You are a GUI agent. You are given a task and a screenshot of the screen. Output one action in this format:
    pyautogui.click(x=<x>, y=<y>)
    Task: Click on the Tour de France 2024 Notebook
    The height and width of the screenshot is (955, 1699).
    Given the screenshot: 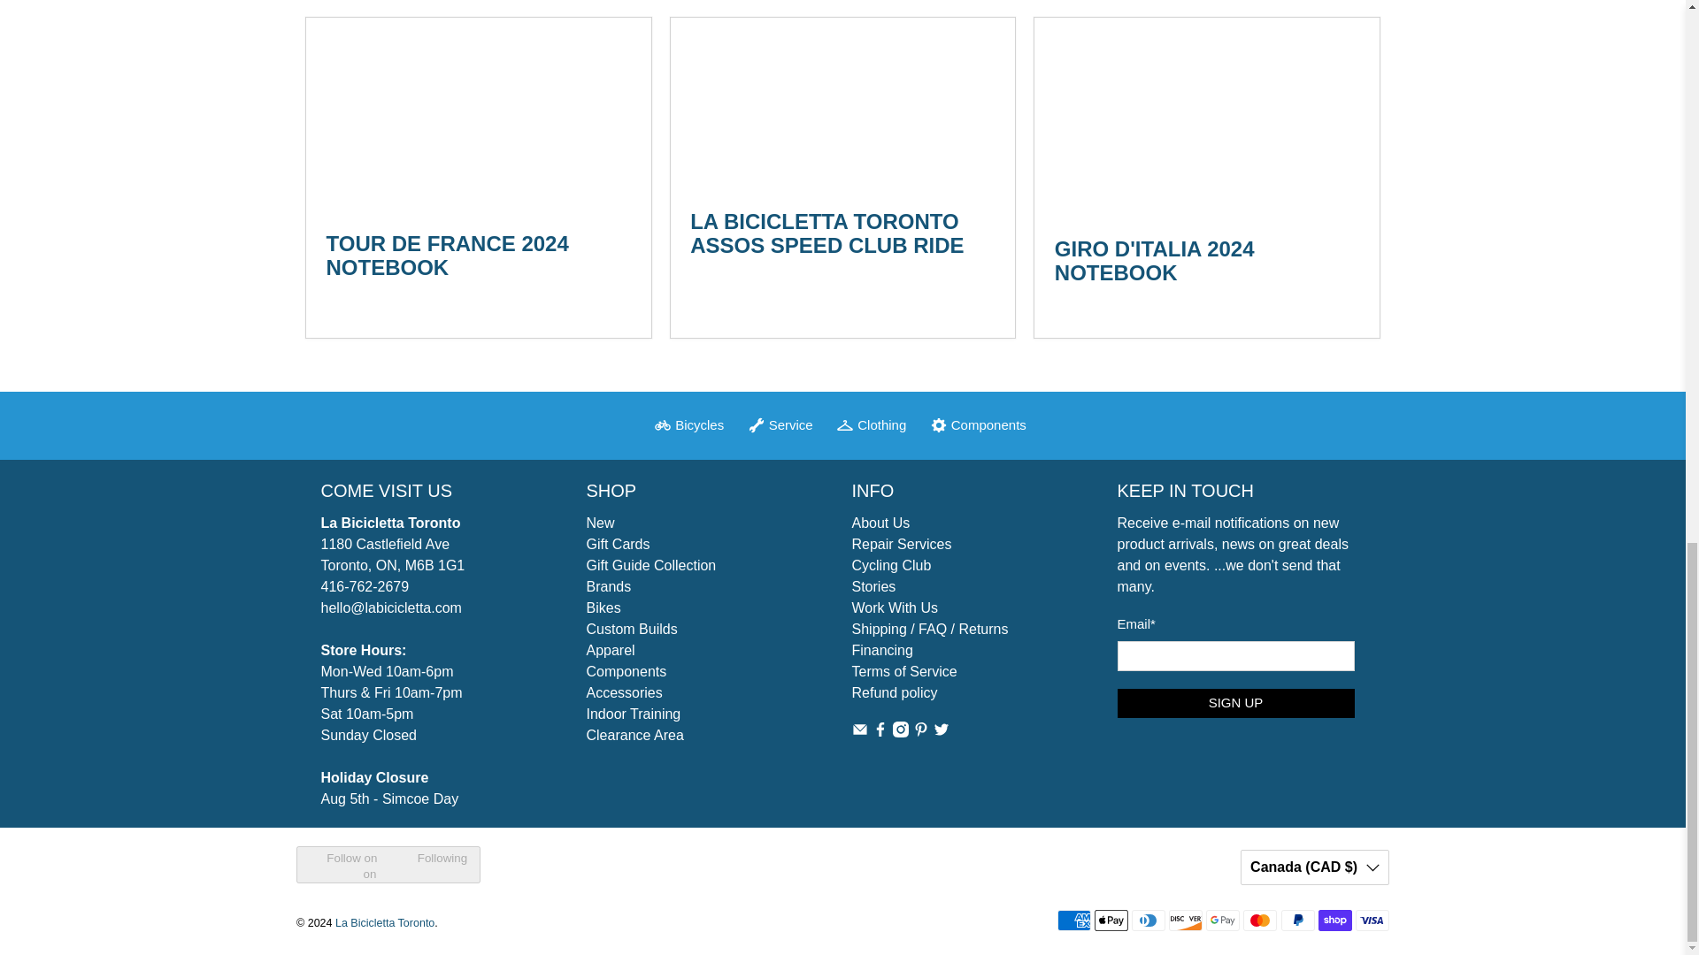 What is the action you would take?
    pyautogui.click(x=478, y=114)
    